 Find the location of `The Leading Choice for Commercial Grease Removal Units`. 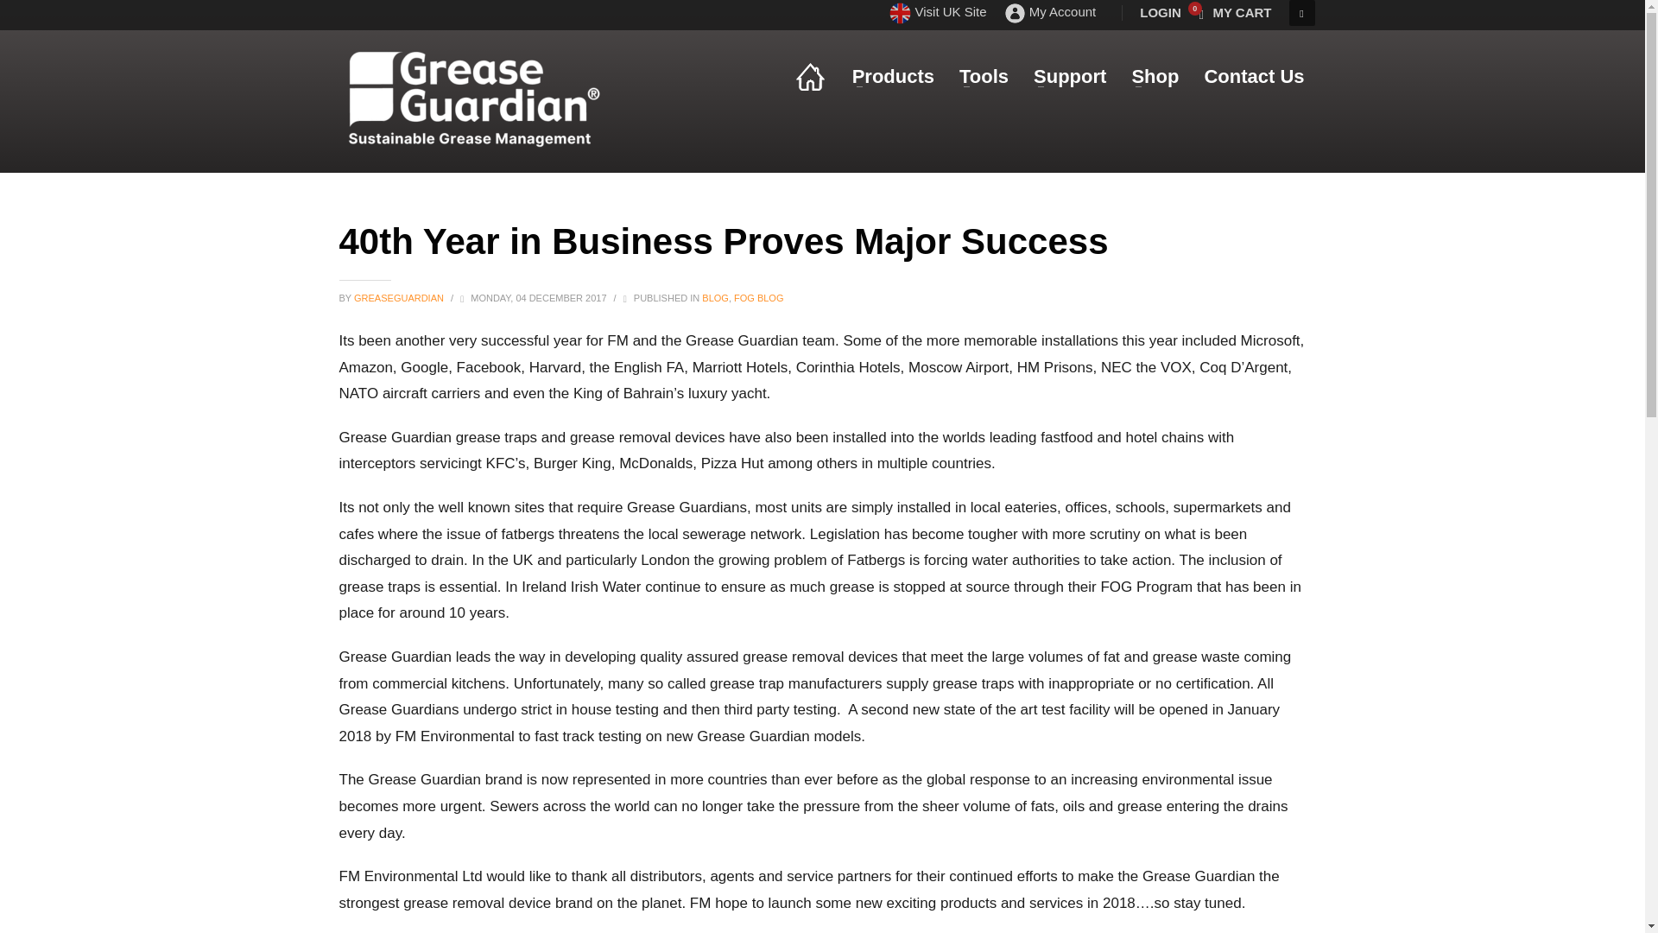

The Leading Choice for Commercial Grease Removal Units is located at coordinates (480, 86).